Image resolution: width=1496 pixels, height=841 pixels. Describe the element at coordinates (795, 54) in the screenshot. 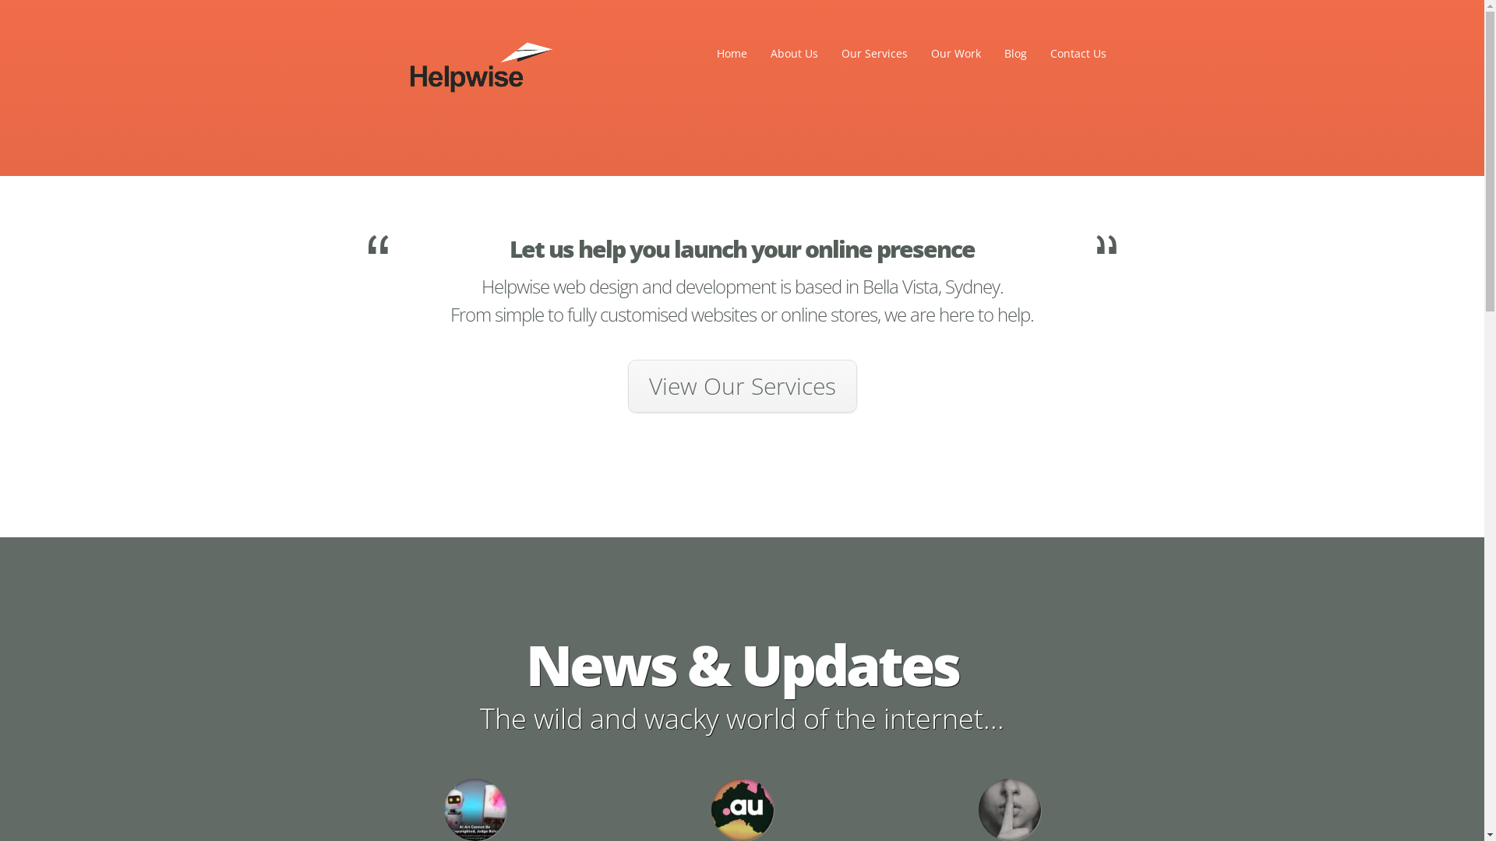

I see `About Us` at that location.